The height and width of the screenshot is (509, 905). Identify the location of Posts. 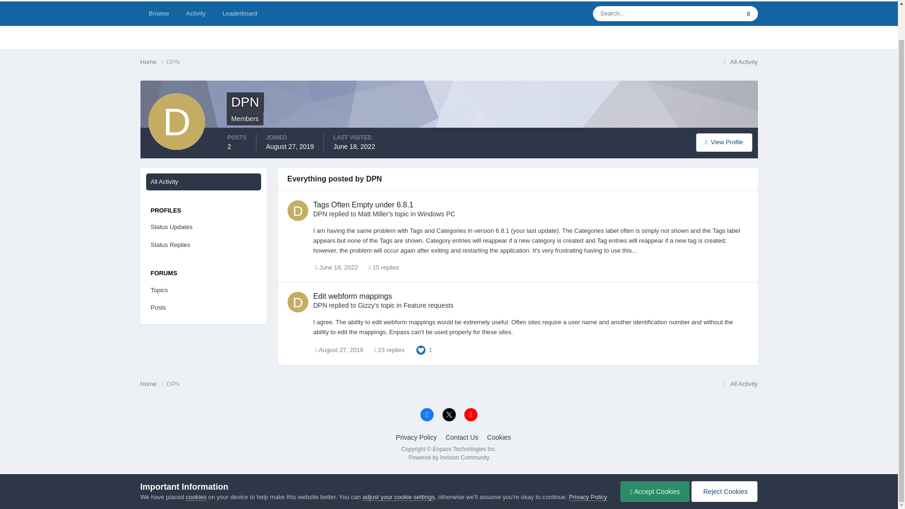
(204, 307).